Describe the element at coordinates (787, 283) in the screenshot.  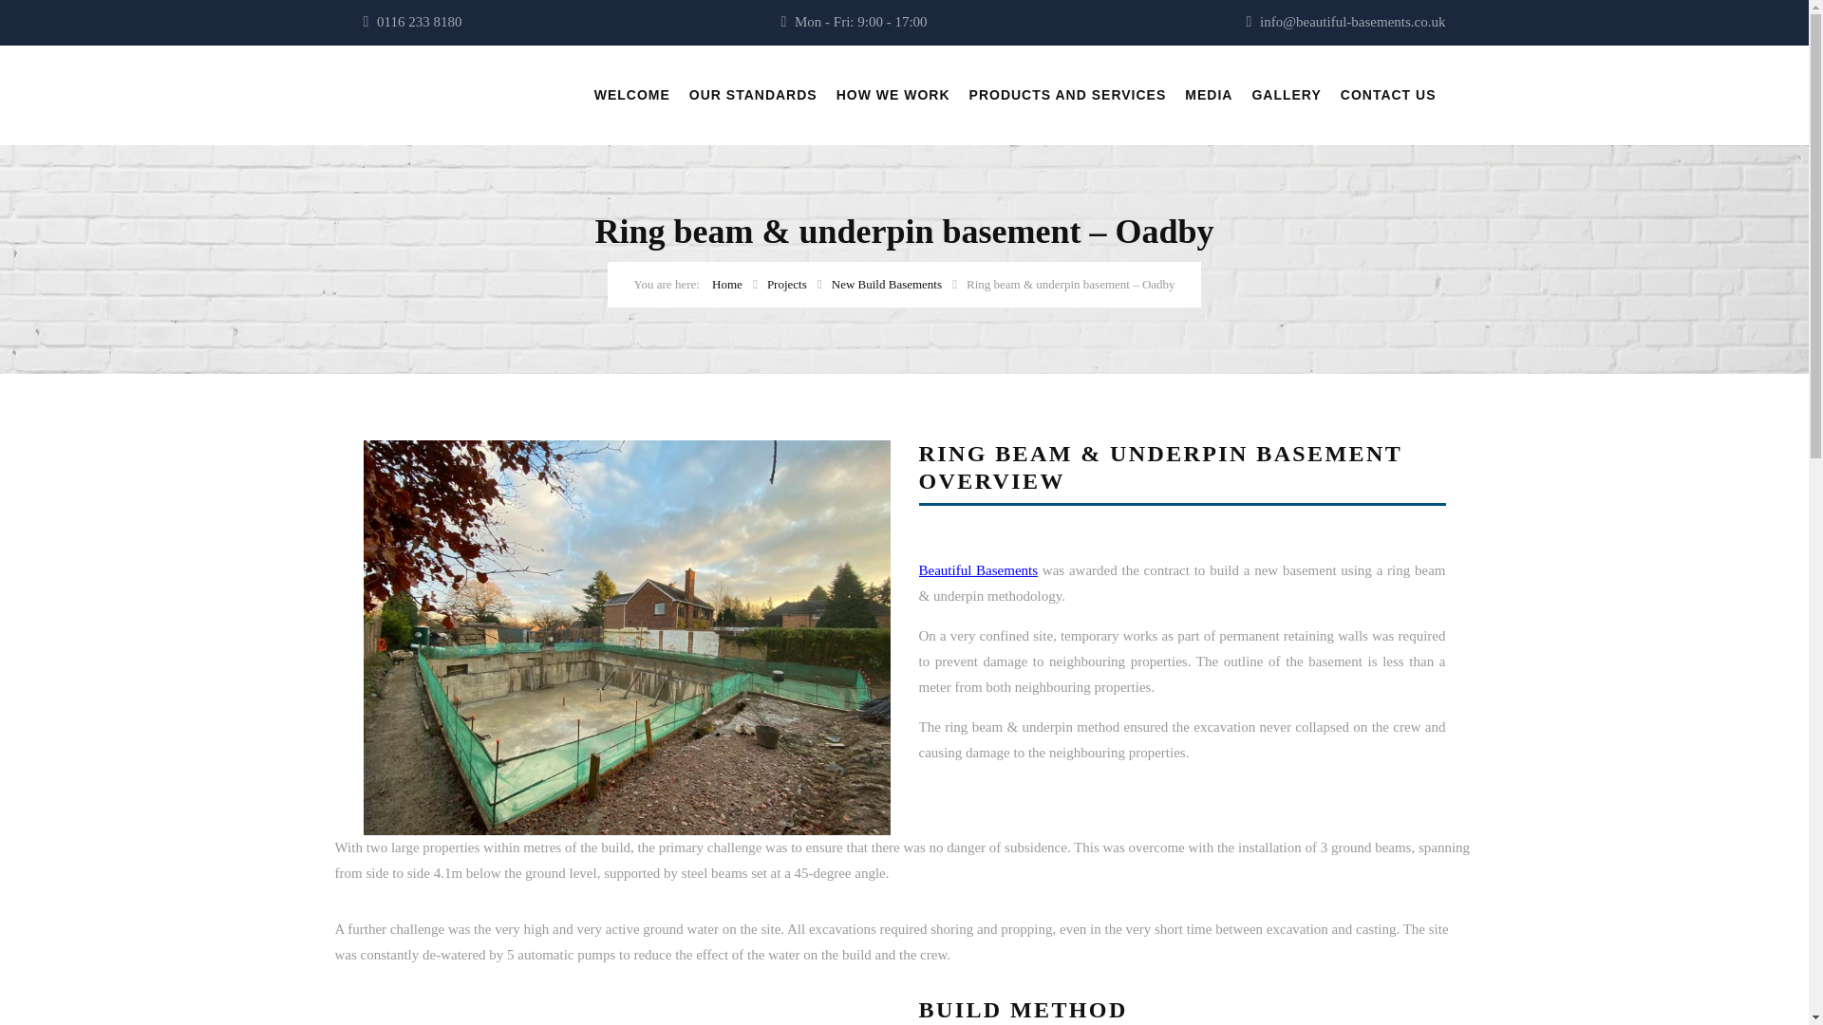
I see `Projects` at that location.